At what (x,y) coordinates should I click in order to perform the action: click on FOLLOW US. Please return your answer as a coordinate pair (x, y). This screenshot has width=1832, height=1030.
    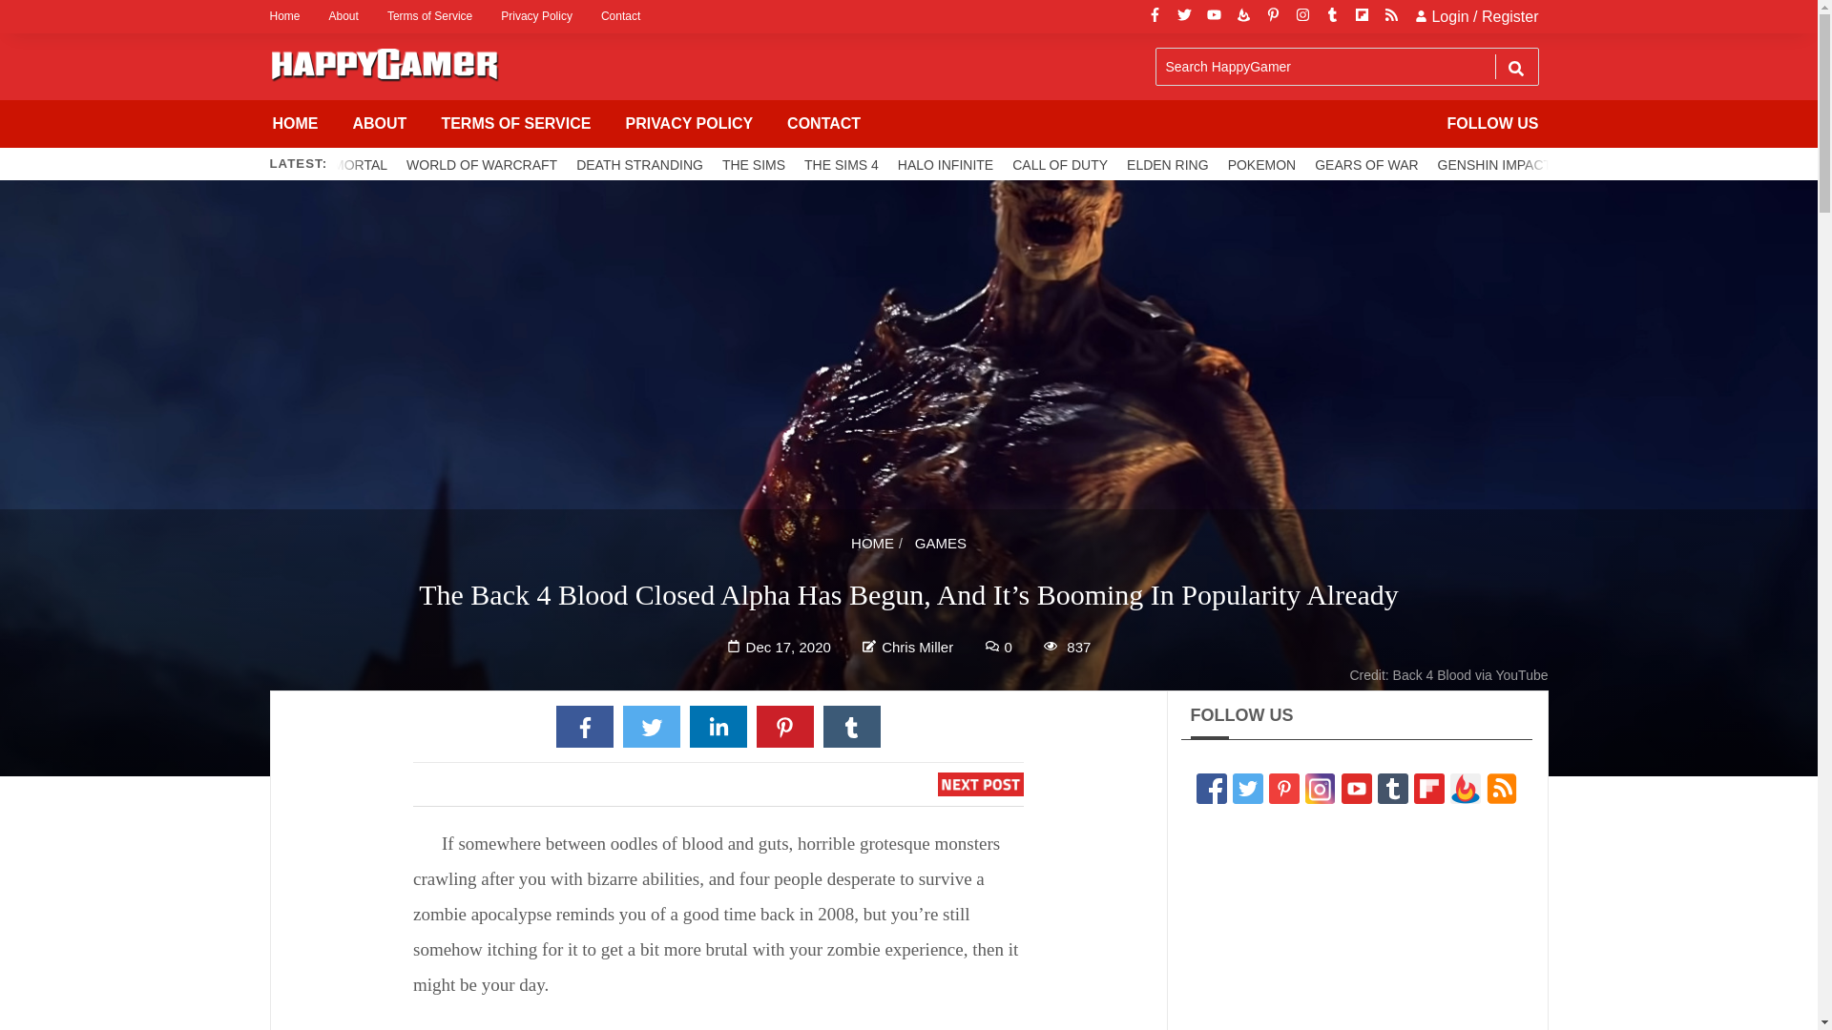
    Looking at the image, I should click on (1492, 124).